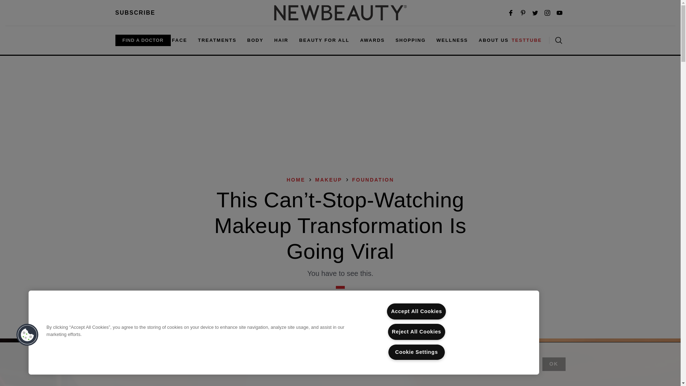  What do you see at coordinates (143, 40) in the screenshot?
I see `FIND A DOCTOR` at bounding box center [143, 40].